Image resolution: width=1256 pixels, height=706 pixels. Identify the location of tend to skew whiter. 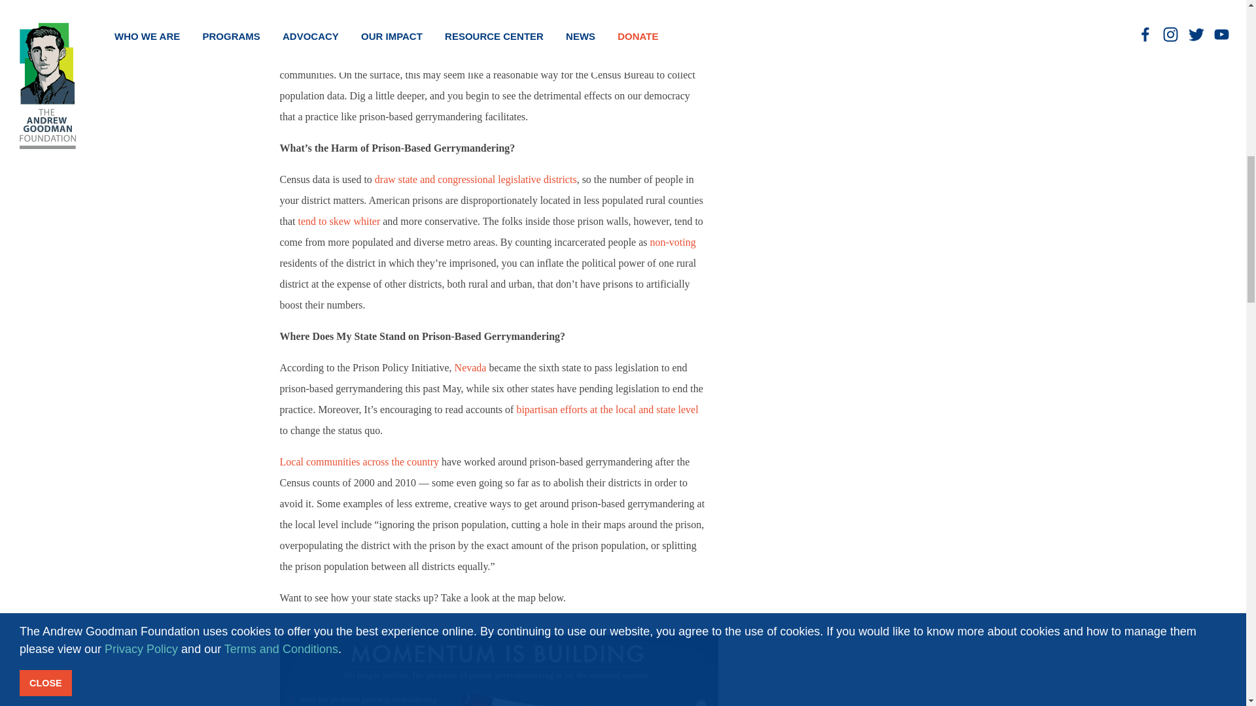
(339, 221).